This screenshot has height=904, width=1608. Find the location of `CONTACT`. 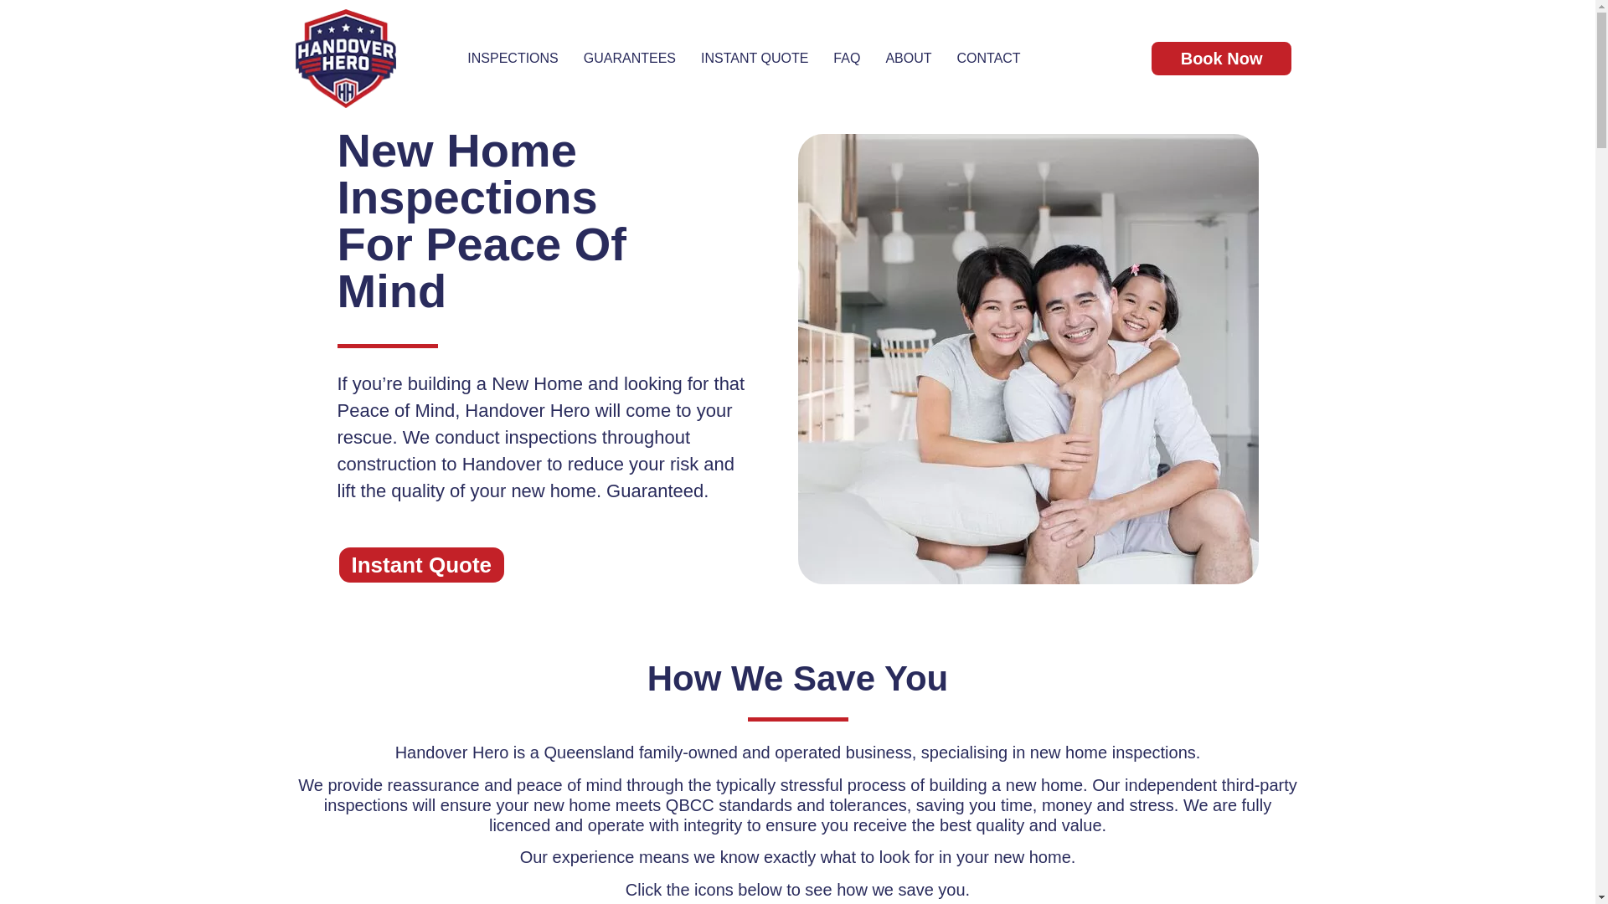

CONTACT is located at coordinates (989, 59).